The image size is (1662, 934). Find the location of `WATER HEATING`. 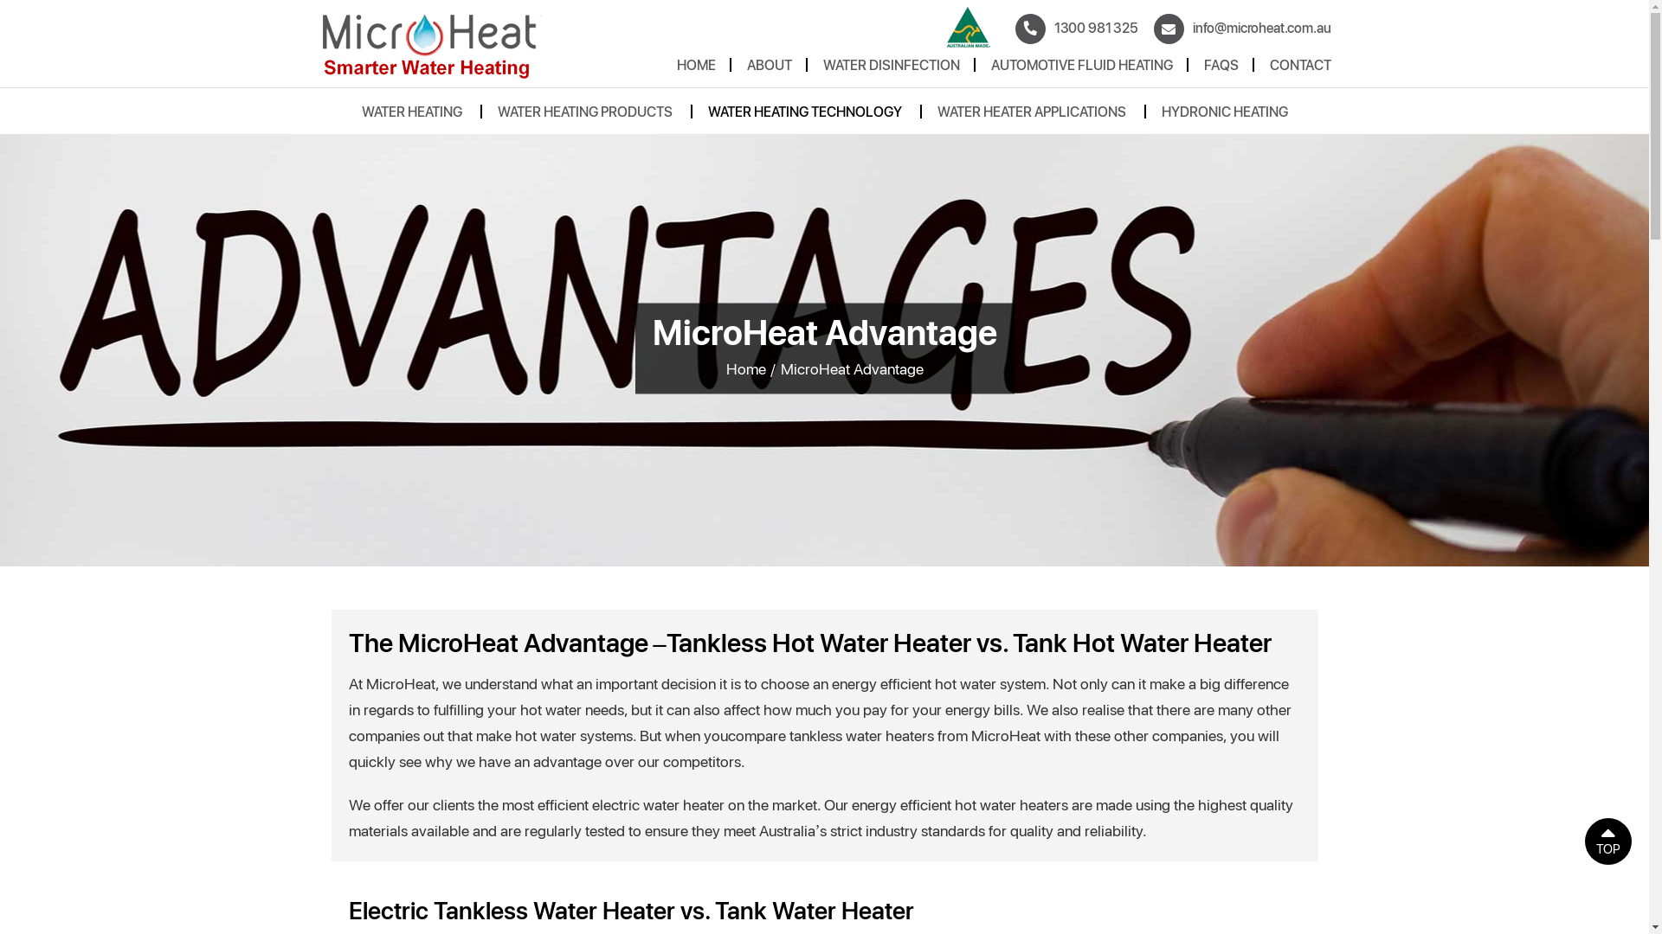

WATER HEATING is located at coordinates (412, 117).